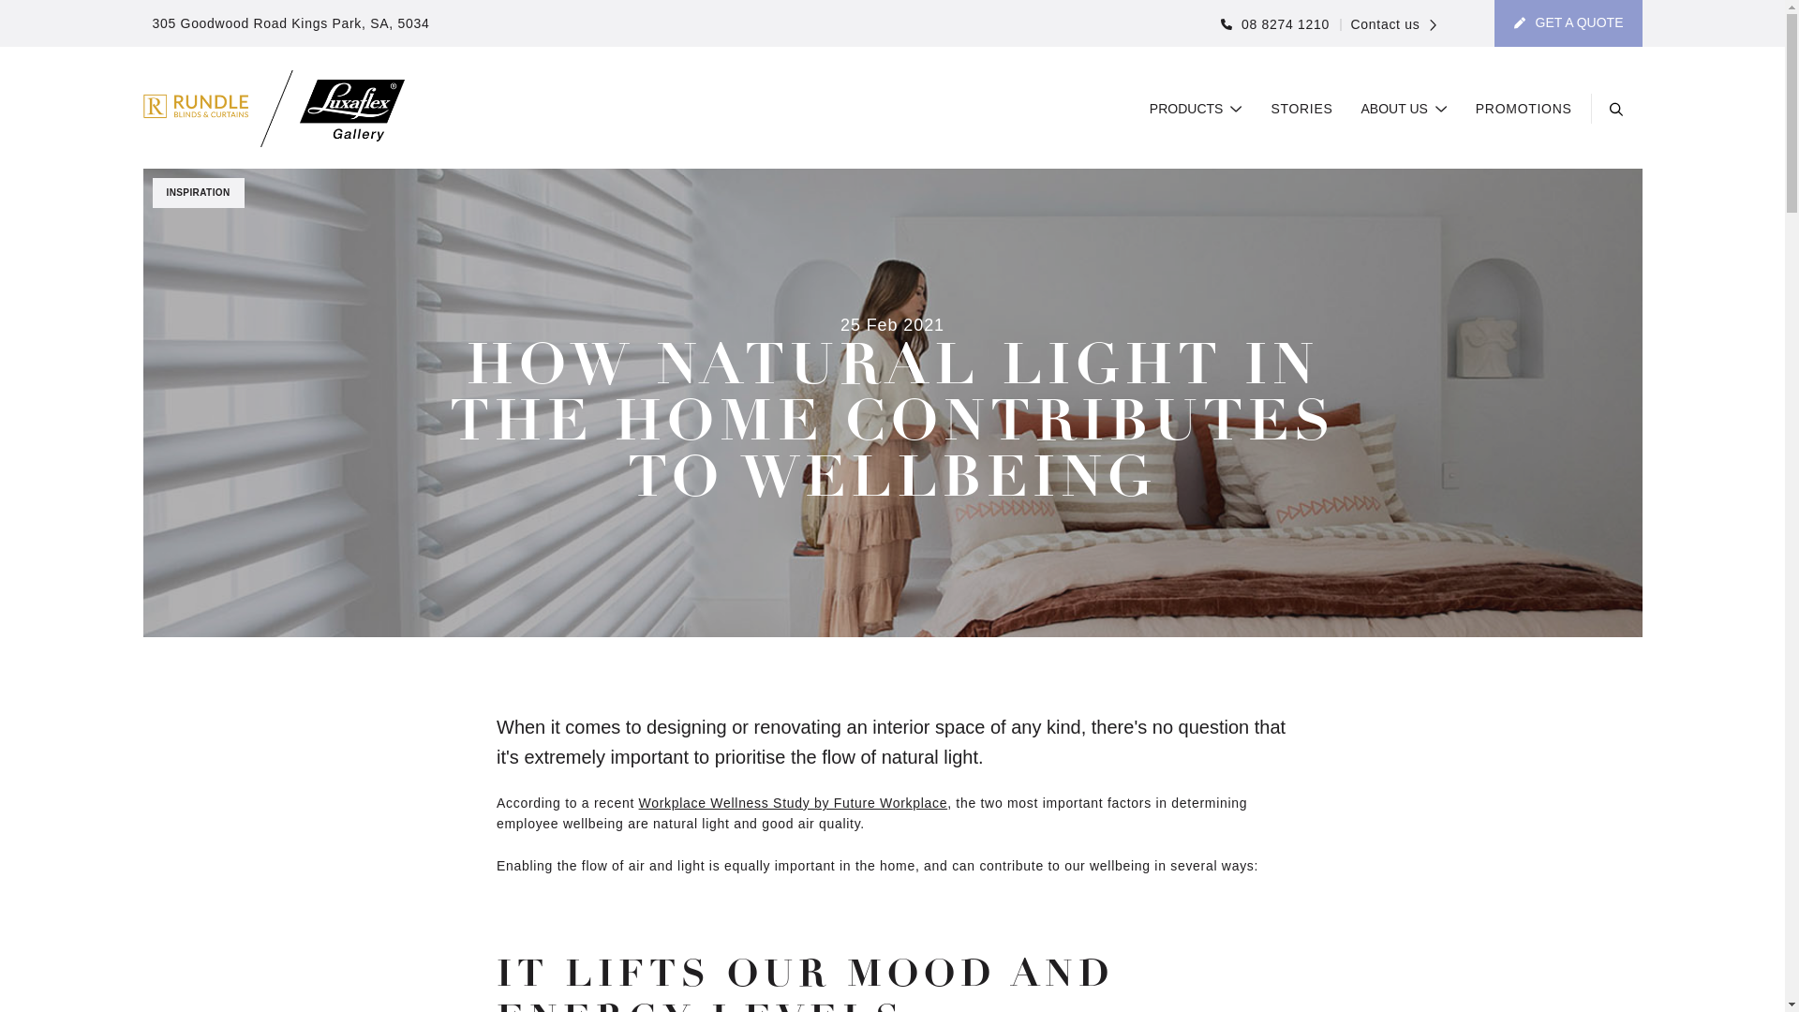 This screenshot has height=1012, width=1799. What do you see at coordinates (794, 803) in the screenshot?
I see `Workplace Wellness Study by Future Workplace` at bounding box center [794, 803].